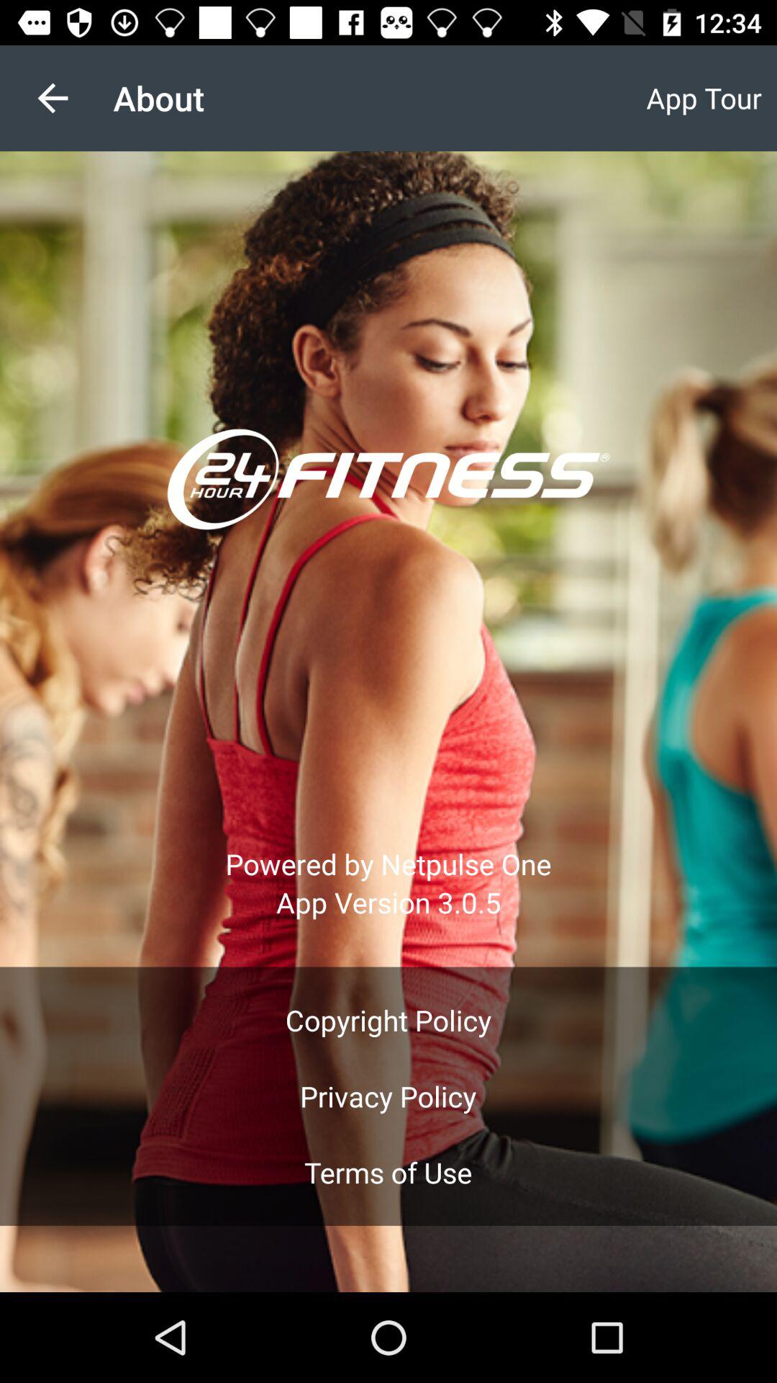 Image resolution: width=777 pixels, height=1383 pixels. Describe the element at coordinates (388, 1020) in the screenshot. I see `click the icon above privacy policy` at that location.